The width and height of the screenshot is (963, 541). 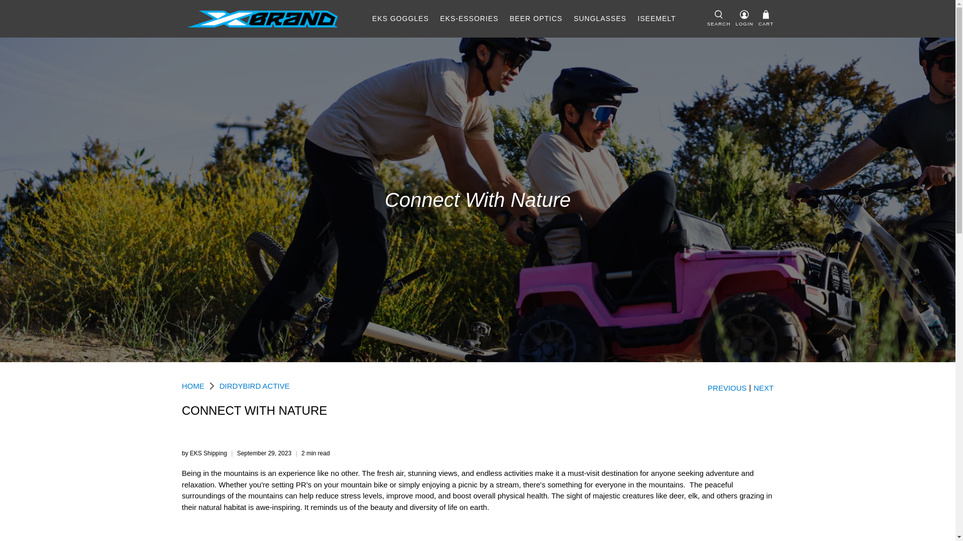 What do you see at coordinates (536, 18) in the screenshot?
I see `BEER OPTICS` at bounding box center [536, 18].